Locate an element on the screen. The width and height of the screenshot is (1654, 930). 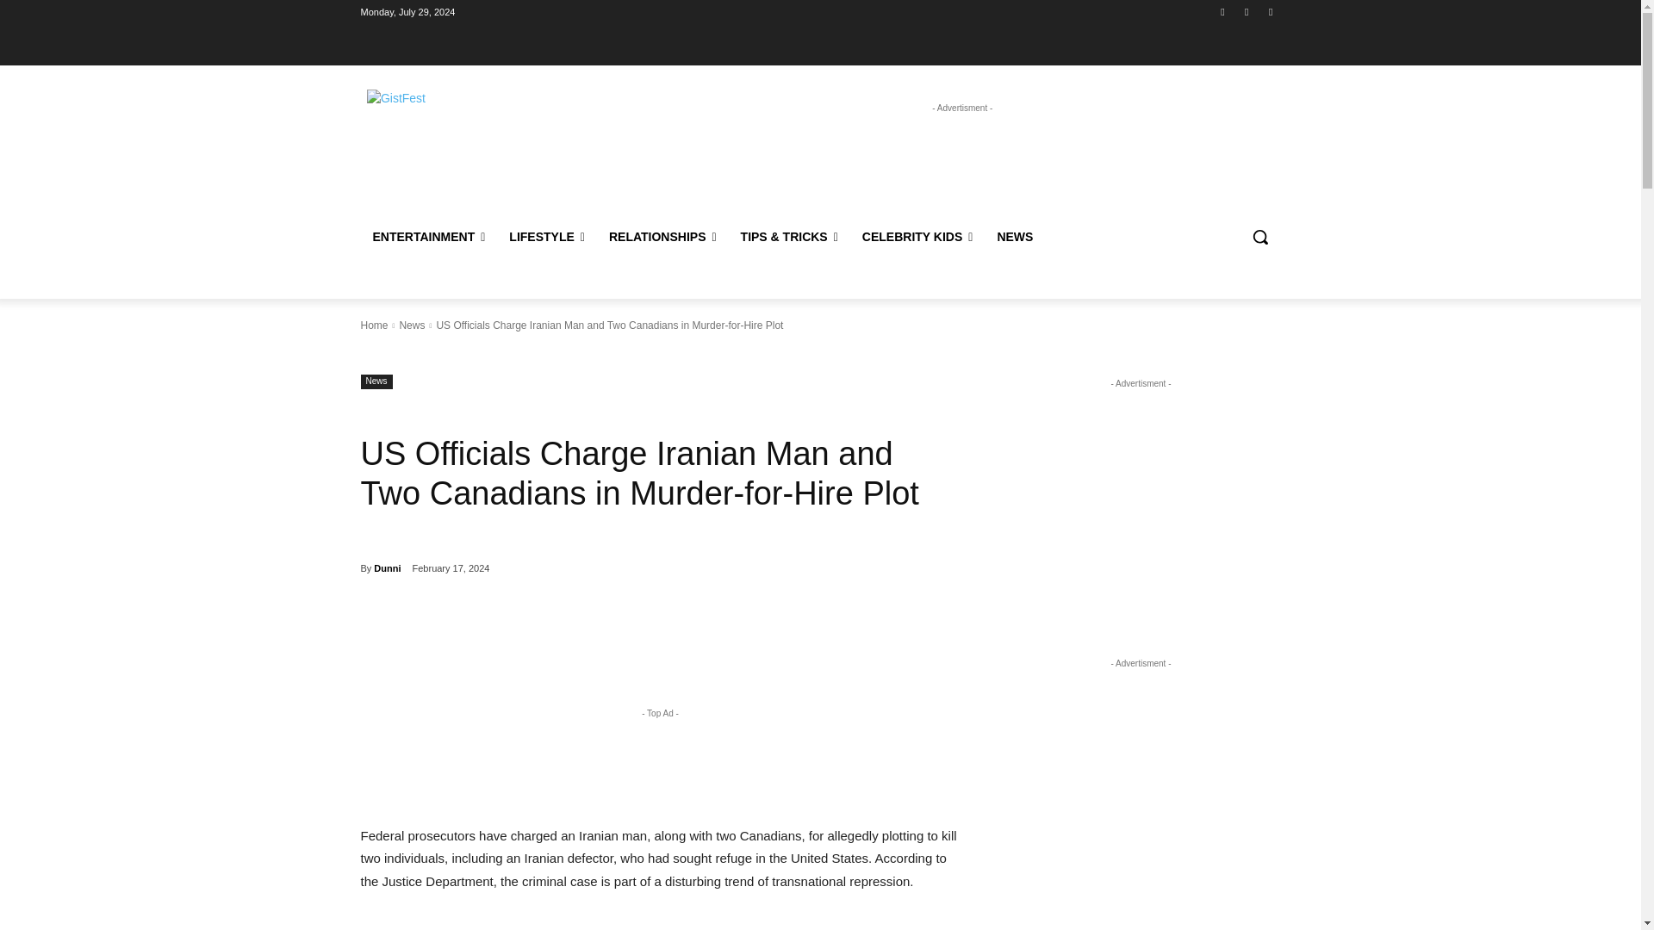
Gistfest is located at coordinates (484, 127).